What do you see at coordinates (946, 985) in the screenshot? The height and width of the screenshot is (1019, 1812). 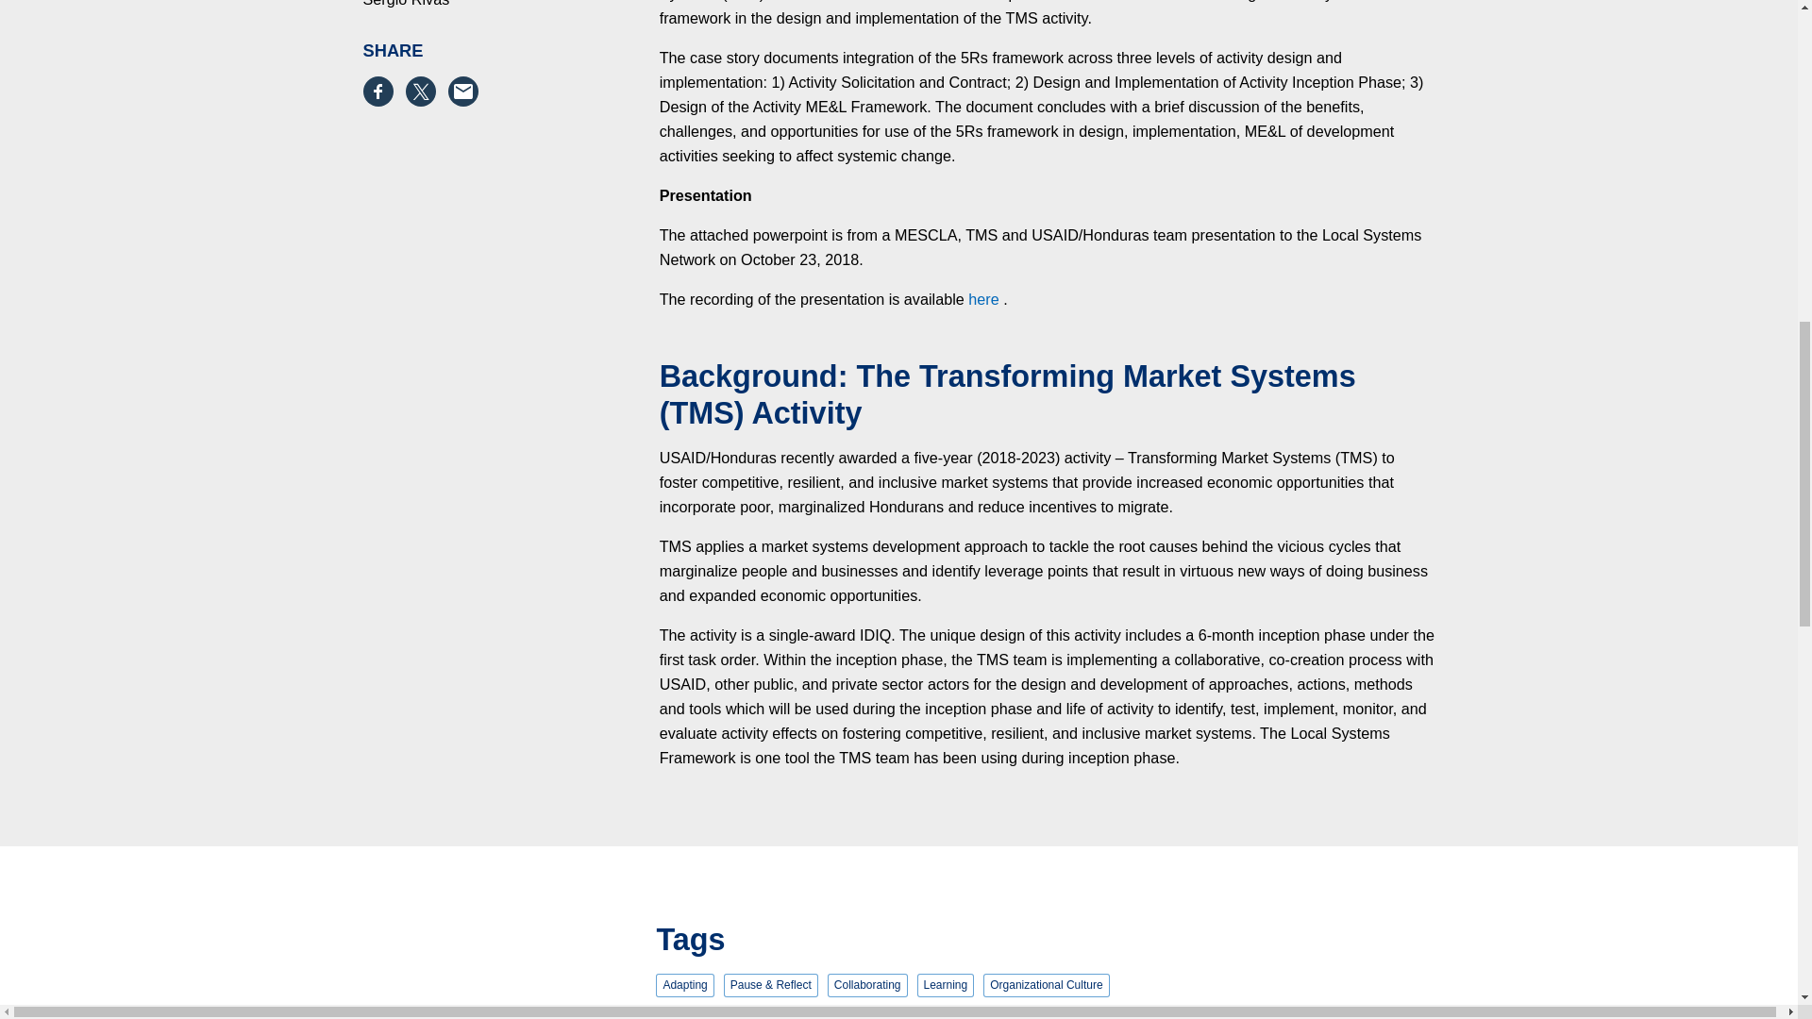 I see `Learning` at bounding box center [946, 985].